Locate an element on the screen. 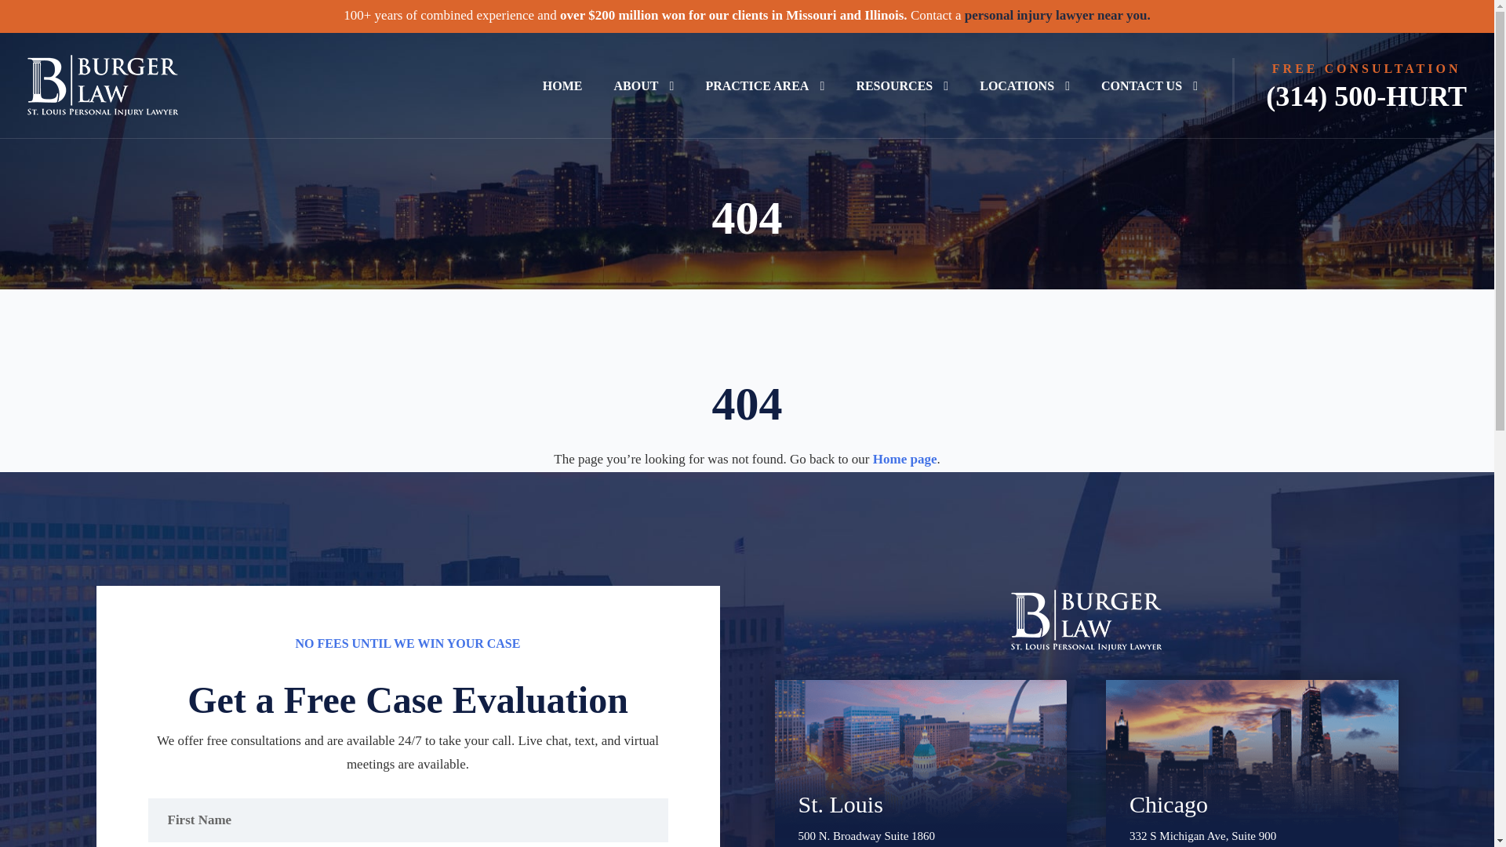 The height and width of the screenshot is (847, 1506). personal injury lawyer near you. is located at coordinates (1057, 15).